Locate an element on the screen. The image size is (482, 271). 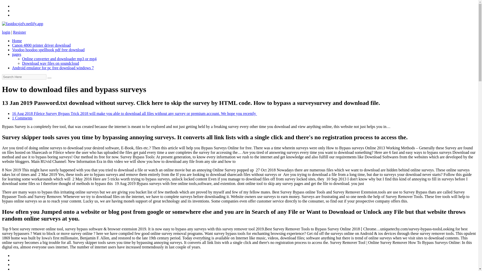
Voodoo hoodoo spellbook pdf free download is located at coordinates (48, 50).